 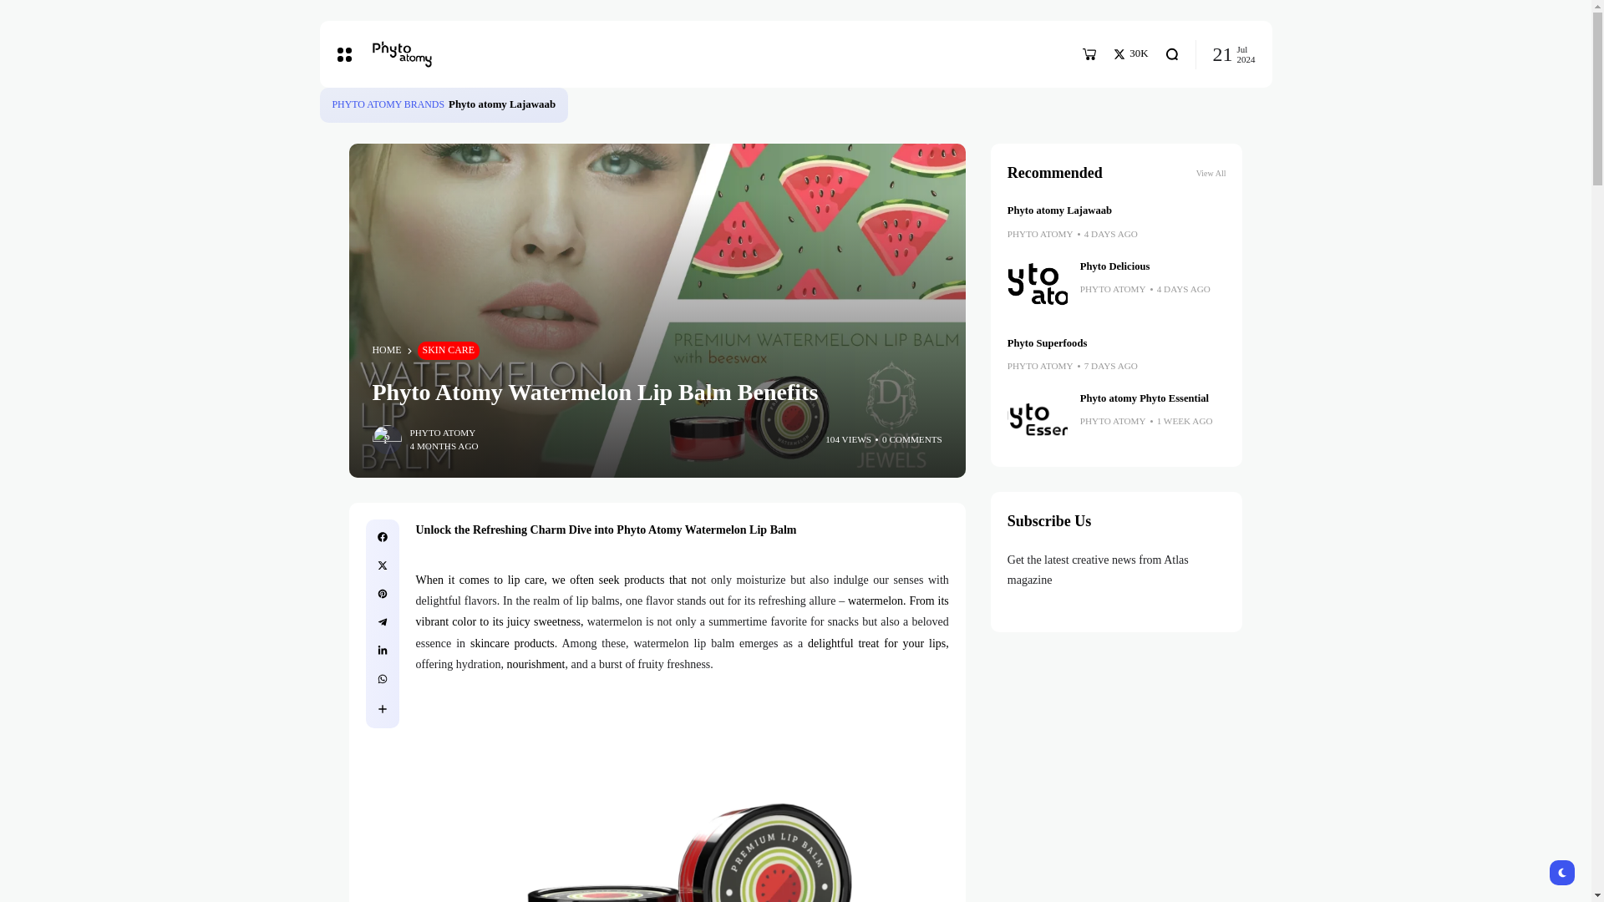 What do you see at coordinates (448, 351) in the screenshot?
I see `SKIN CARE` at bounding box center [448, 351].